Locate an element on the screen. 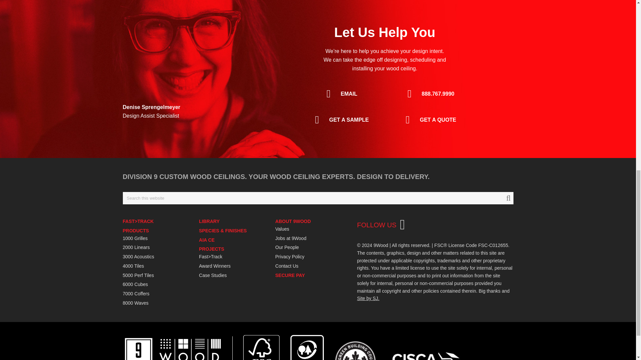  General Contact is located at coordinates (340, 94).